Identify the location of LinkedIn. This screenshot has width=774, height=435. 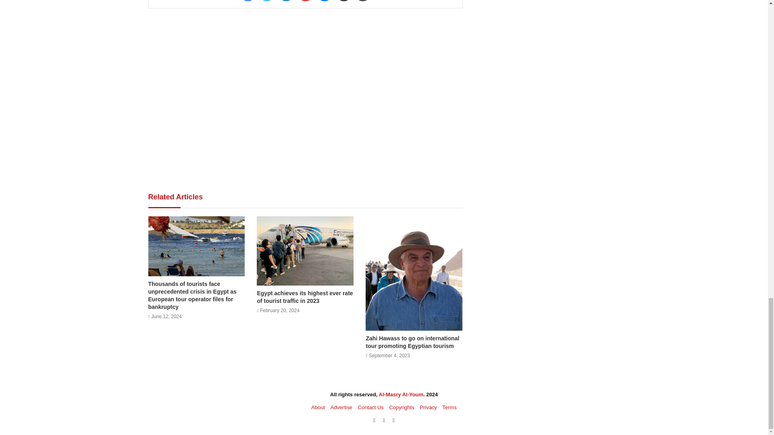
(286, 1).